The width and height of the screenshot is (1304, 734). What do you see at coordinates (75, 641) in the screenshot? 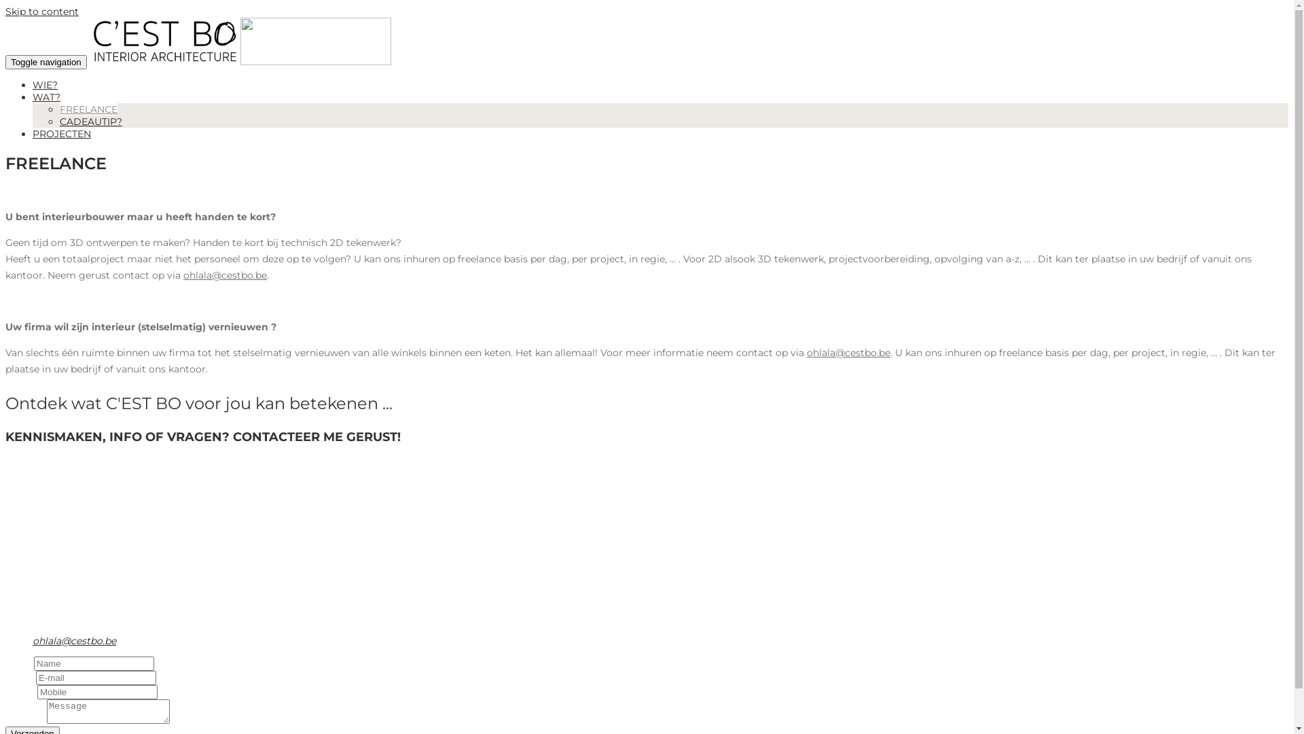
I see `ohlala@cestbo.be` at bounding box center [75, 641].